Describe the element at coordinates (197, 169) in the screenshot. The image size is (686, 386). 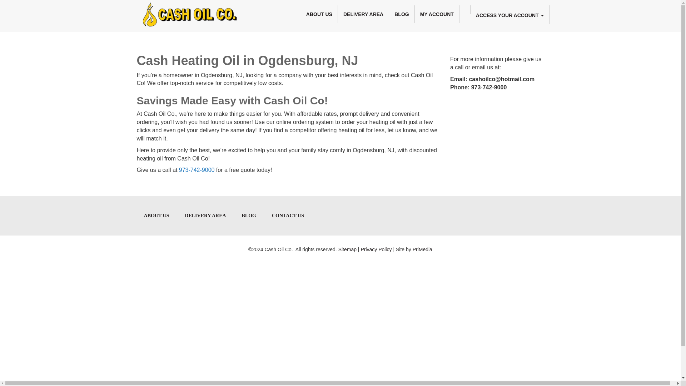
I see `973-742-9000` at that location.